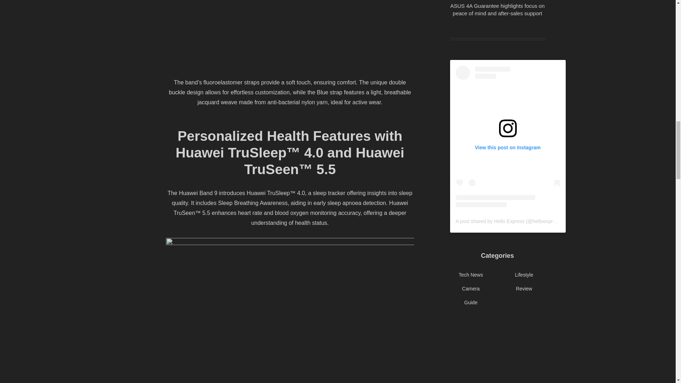  What do you see at coordinates (471, 302) in the screenshot?
I see ` Guide` at bounding box center [471, 302].